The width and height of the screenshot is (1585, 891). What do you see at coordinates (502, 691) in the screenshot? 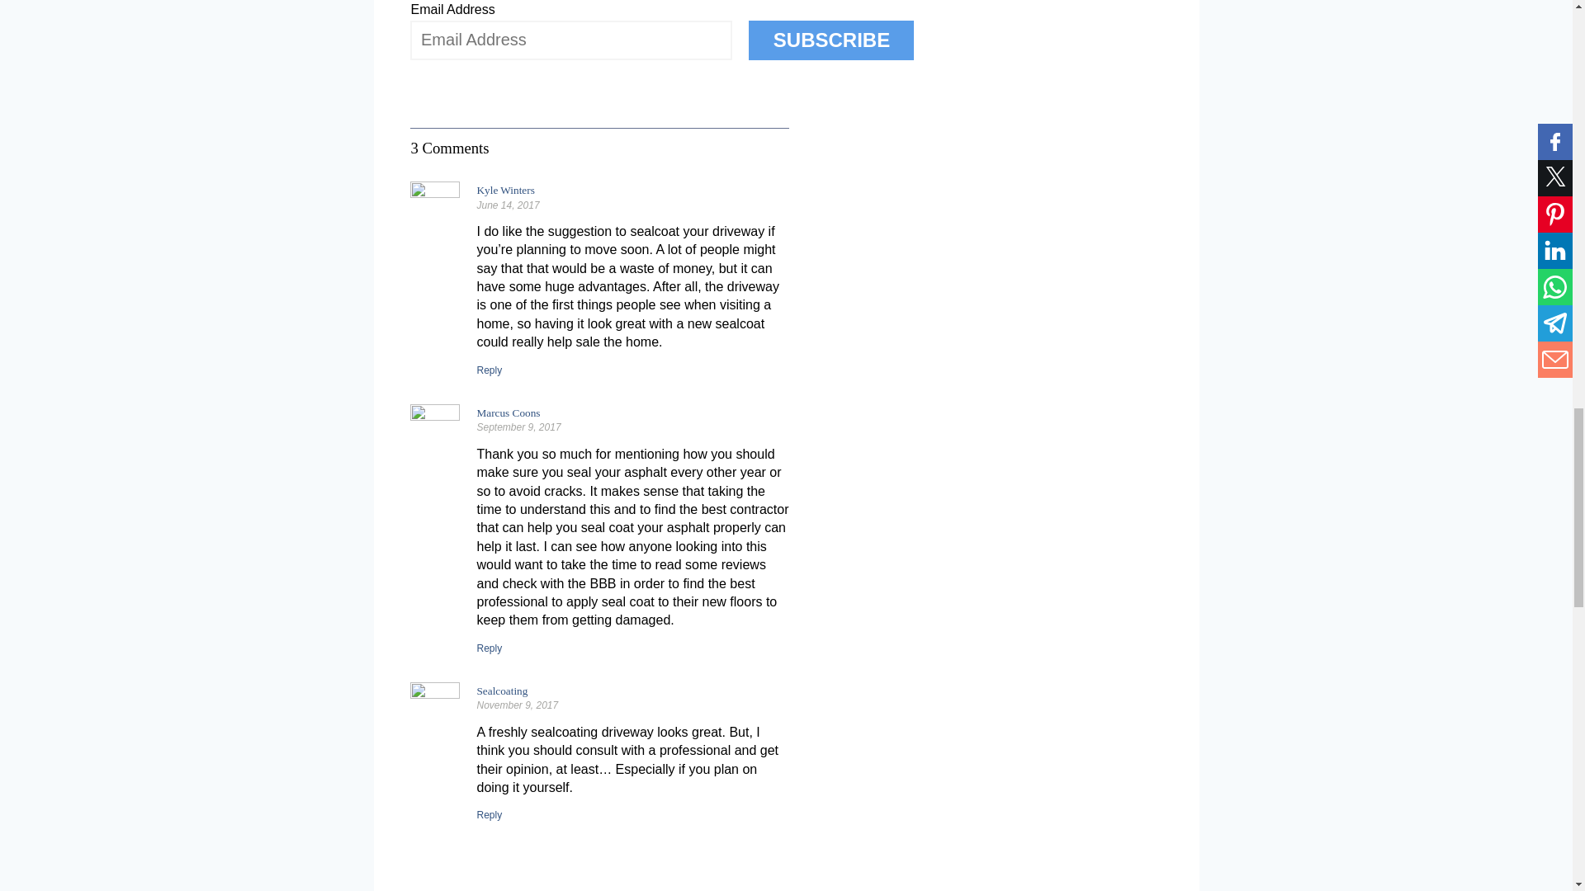
I see `Sealcoating` at bounding box center [502, 691].